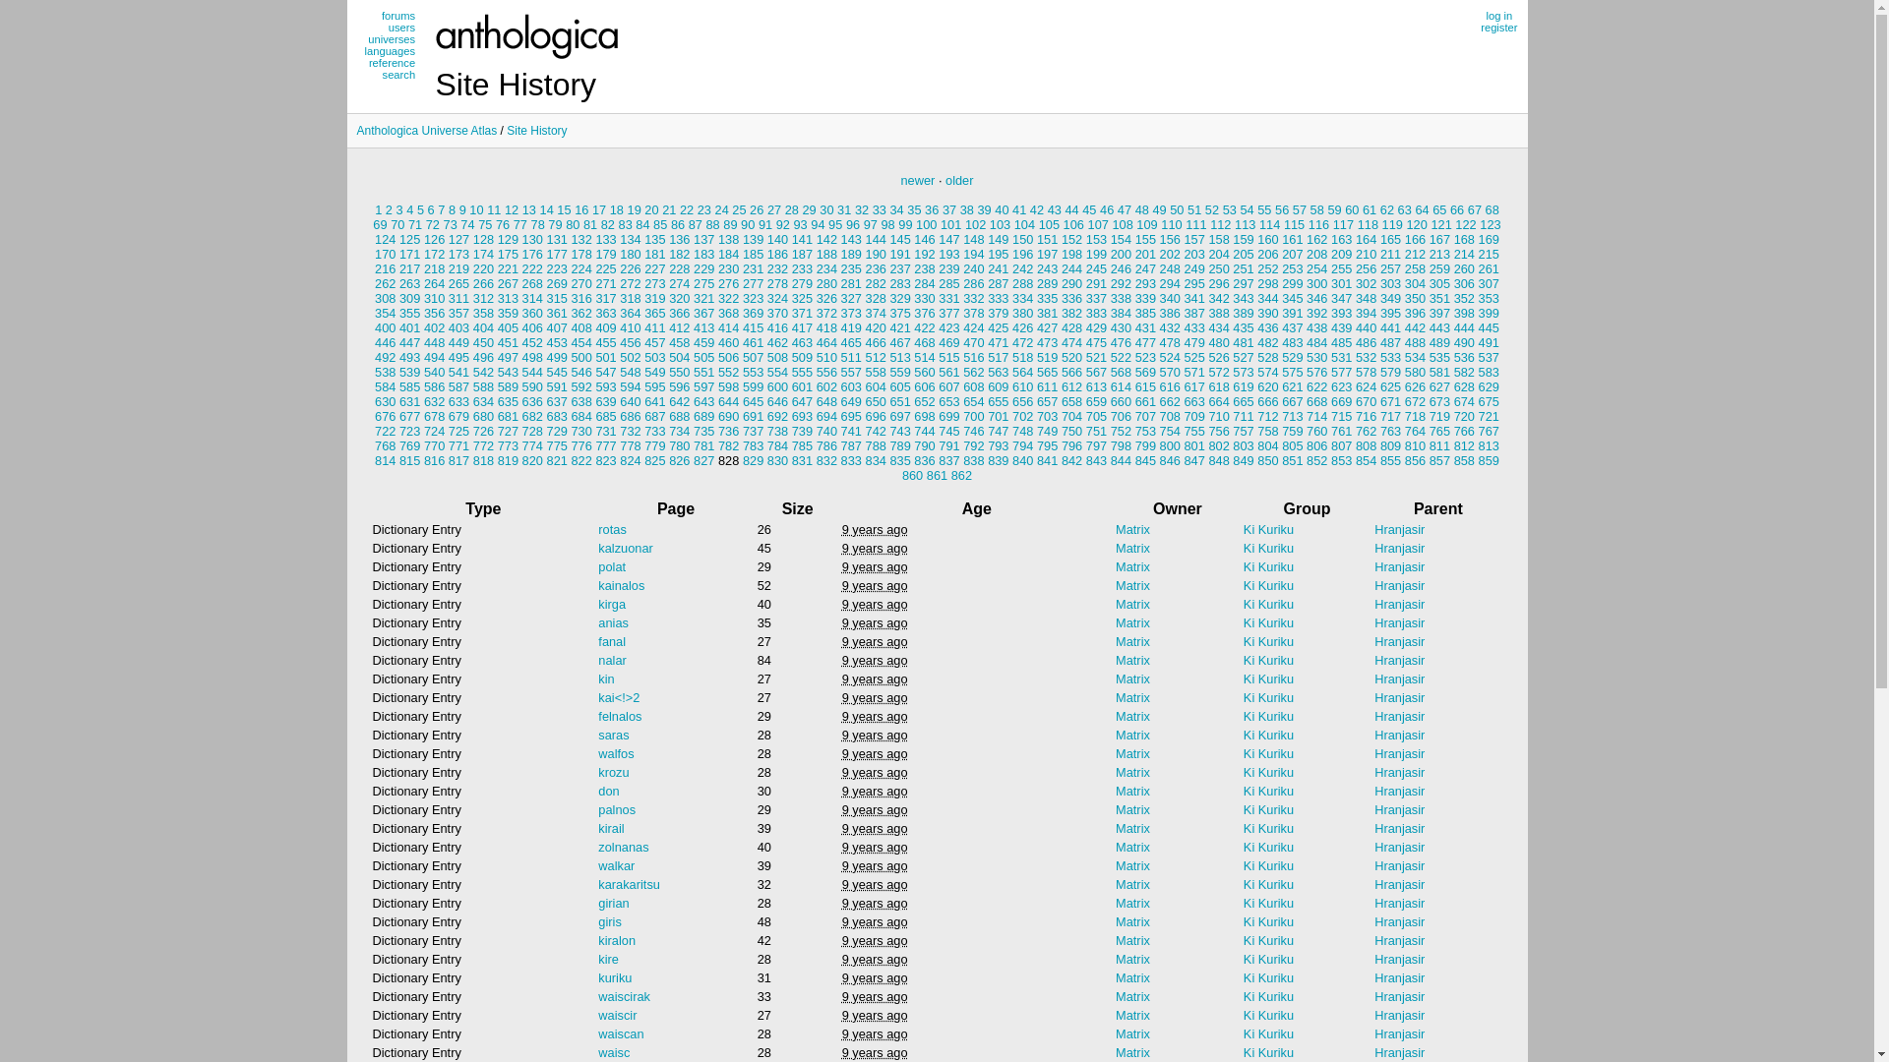  I want to click on 419, so click(852, 328).